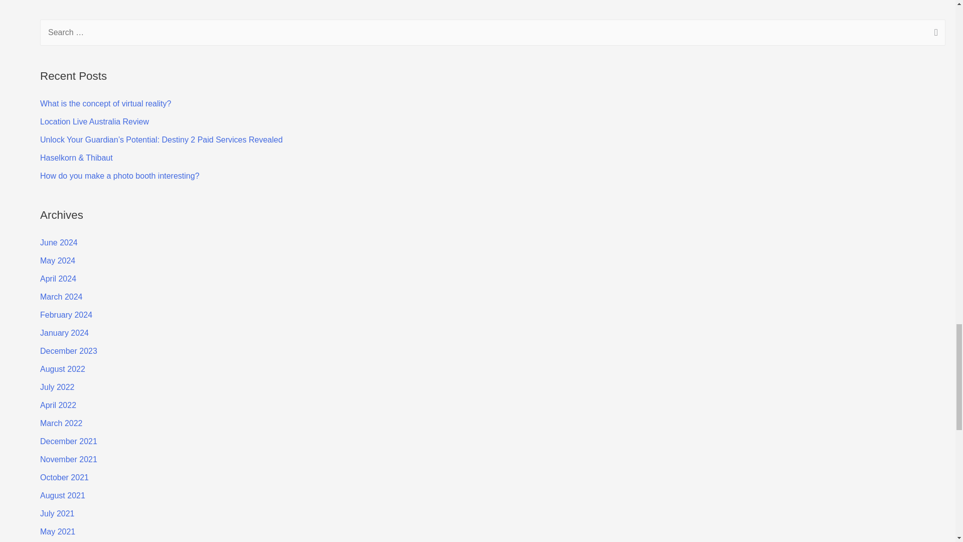 The width and height of the screenshot is (963, 542). I want to click on November 2021, so click(68, 460).